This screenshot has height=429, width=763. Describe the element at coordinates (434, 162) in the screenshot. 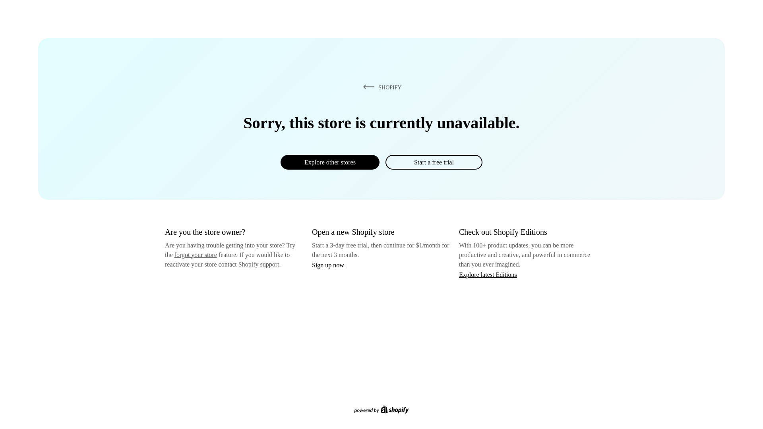

I see `Start a free trial` at that location.